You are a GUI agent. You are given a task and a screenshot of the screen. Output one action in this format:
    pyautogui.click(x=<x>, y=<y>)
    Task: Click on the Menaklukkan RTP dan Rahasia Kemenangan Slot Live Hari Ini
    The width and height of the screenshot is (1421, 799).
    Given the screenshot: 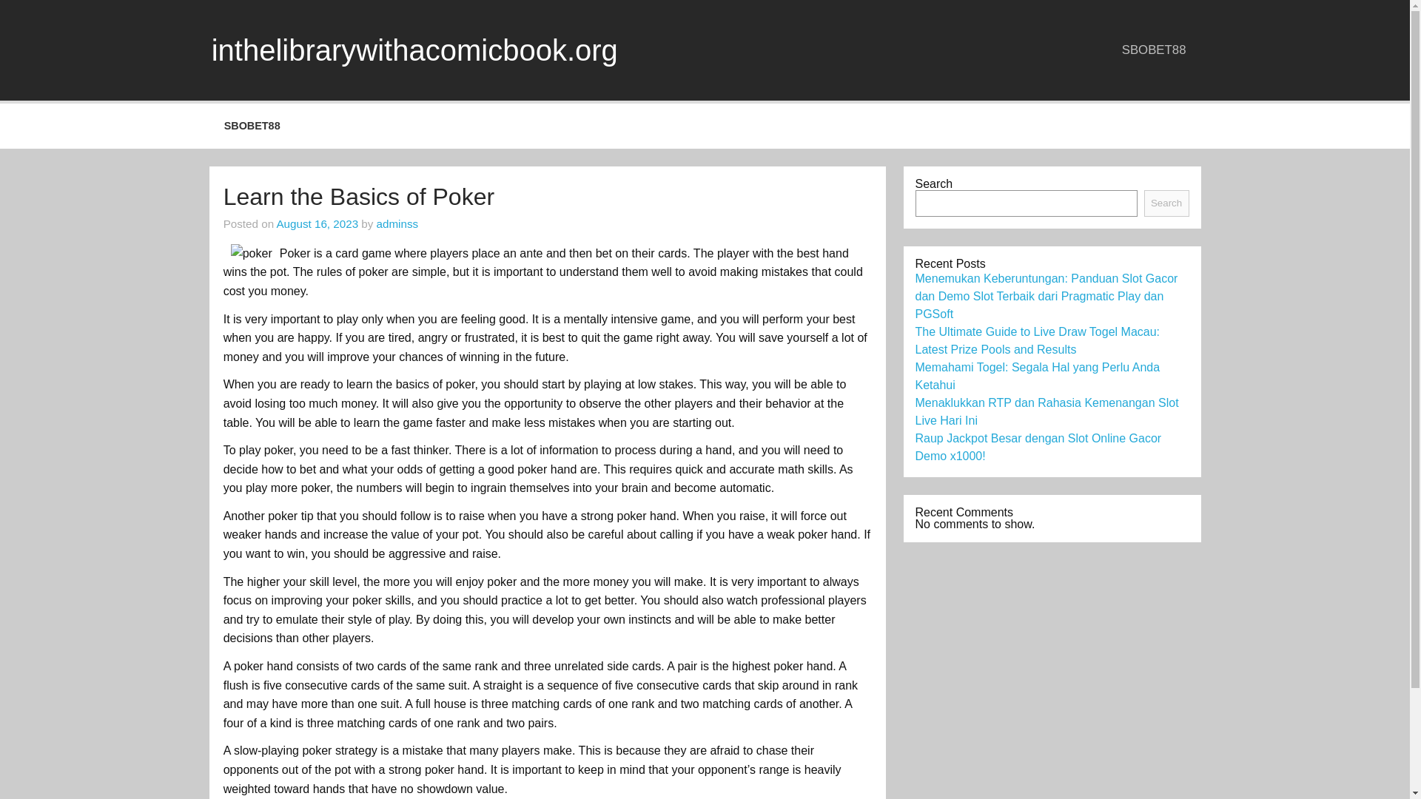 What is the action you would take?
    pyautogui.click(x=1047, y=411)
    